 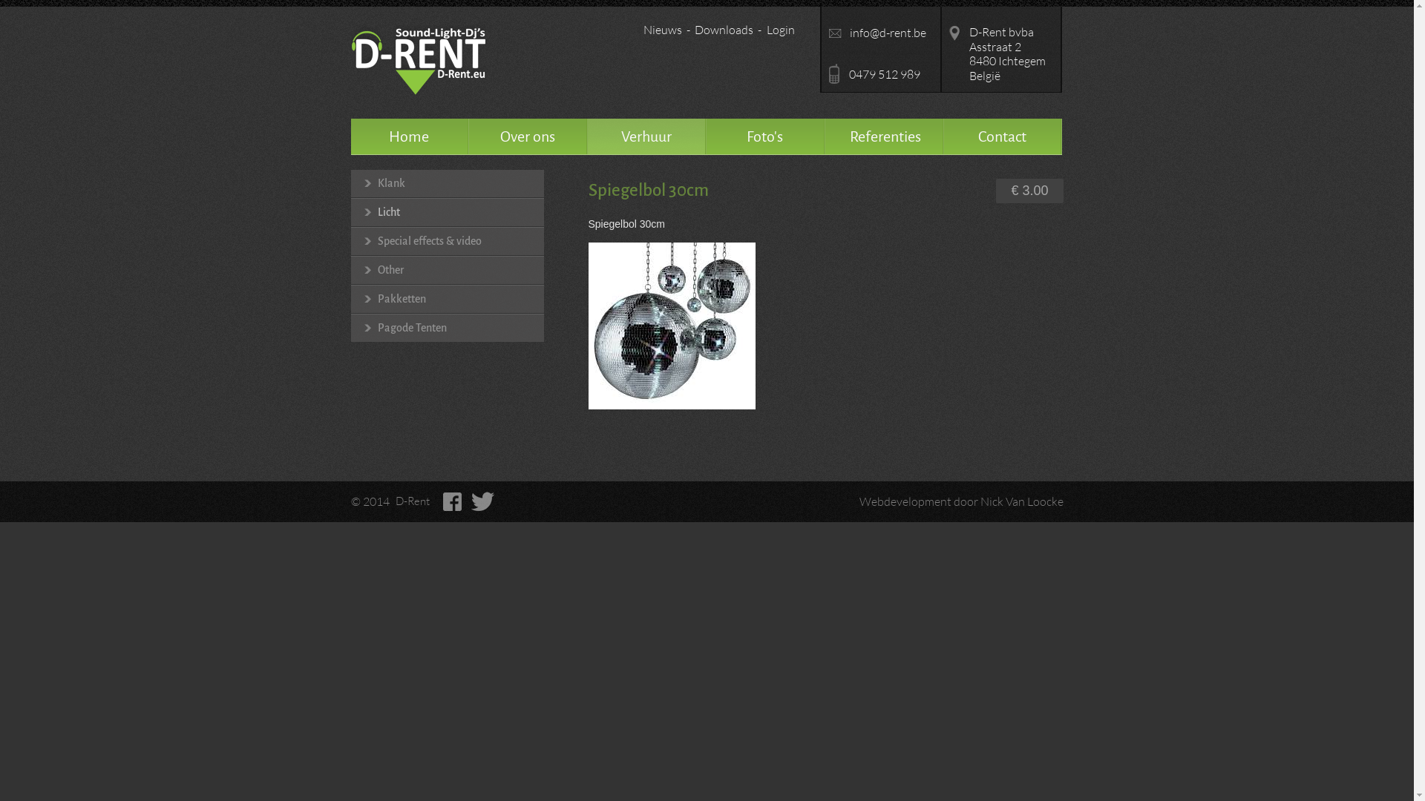 I want to click on D-Rent, so click(x=412, y=501).